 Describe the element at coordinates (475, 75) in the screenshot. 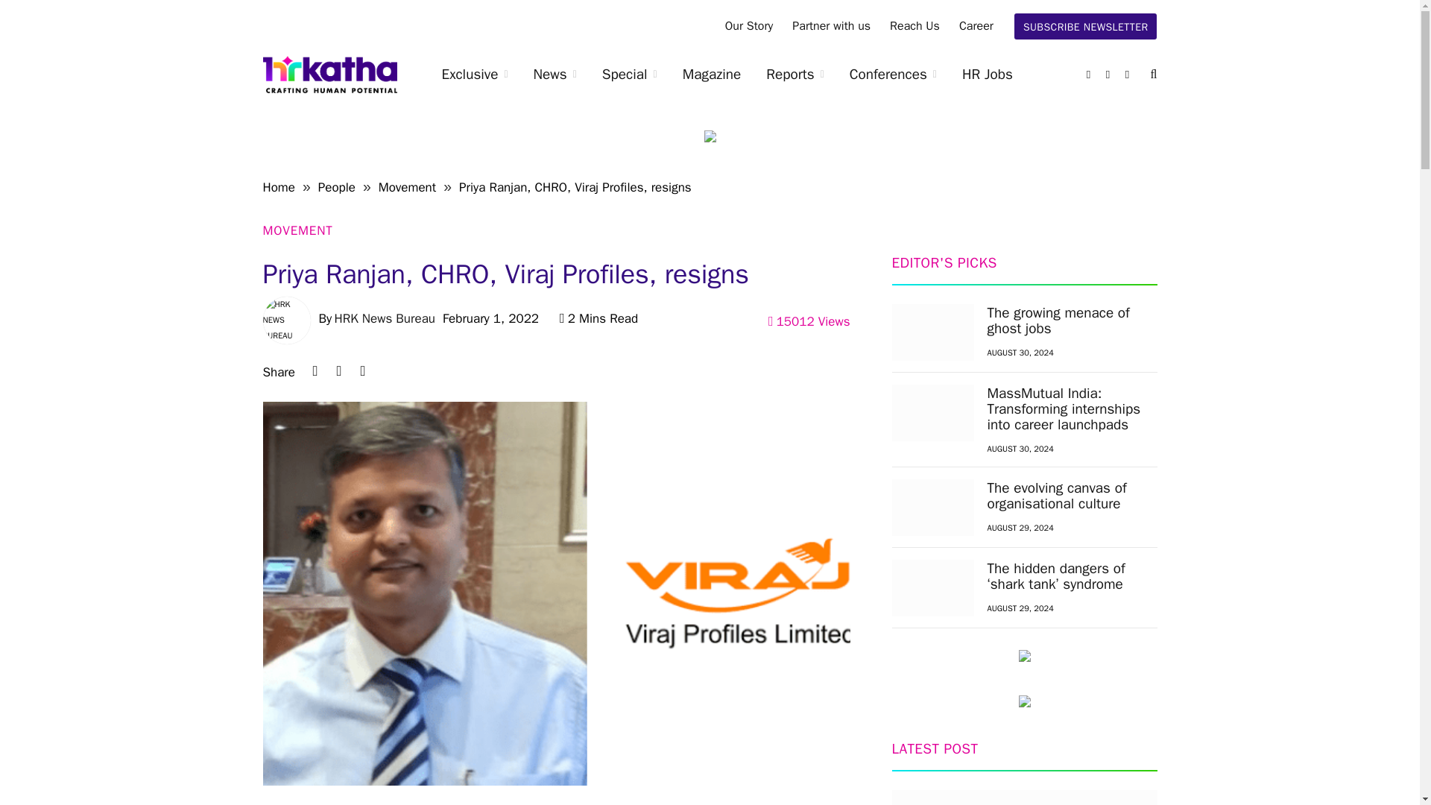

I see `Exclusive` at that location.